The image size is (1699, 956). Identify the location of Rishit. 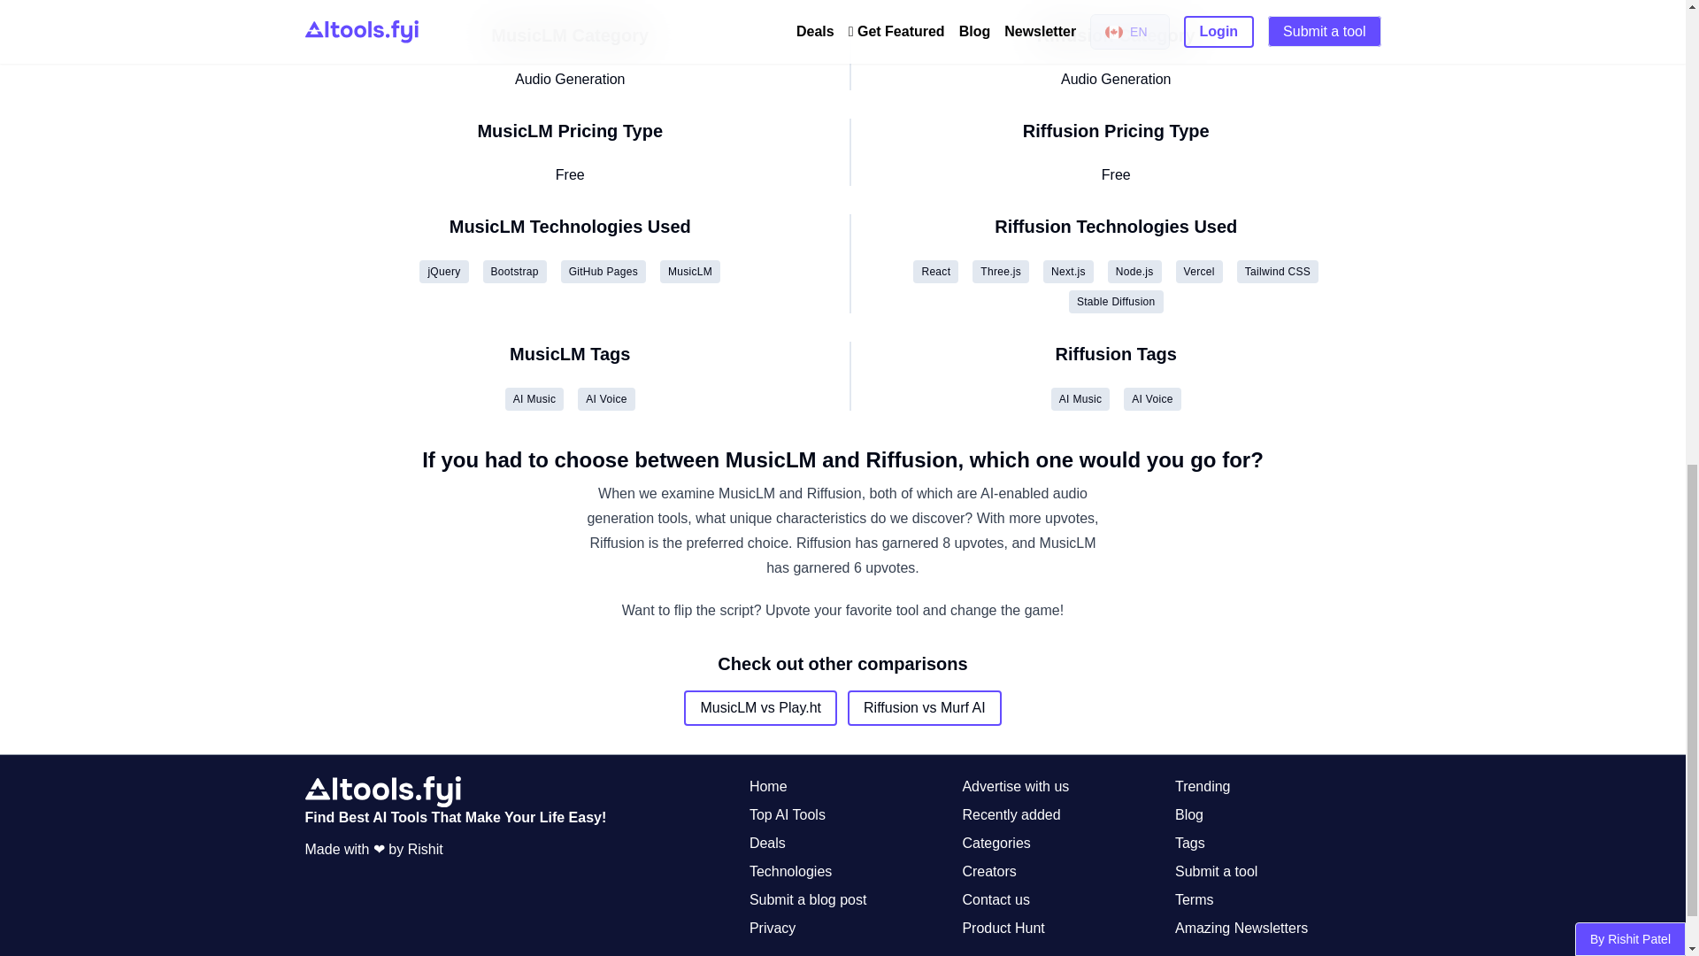
(425, 849).